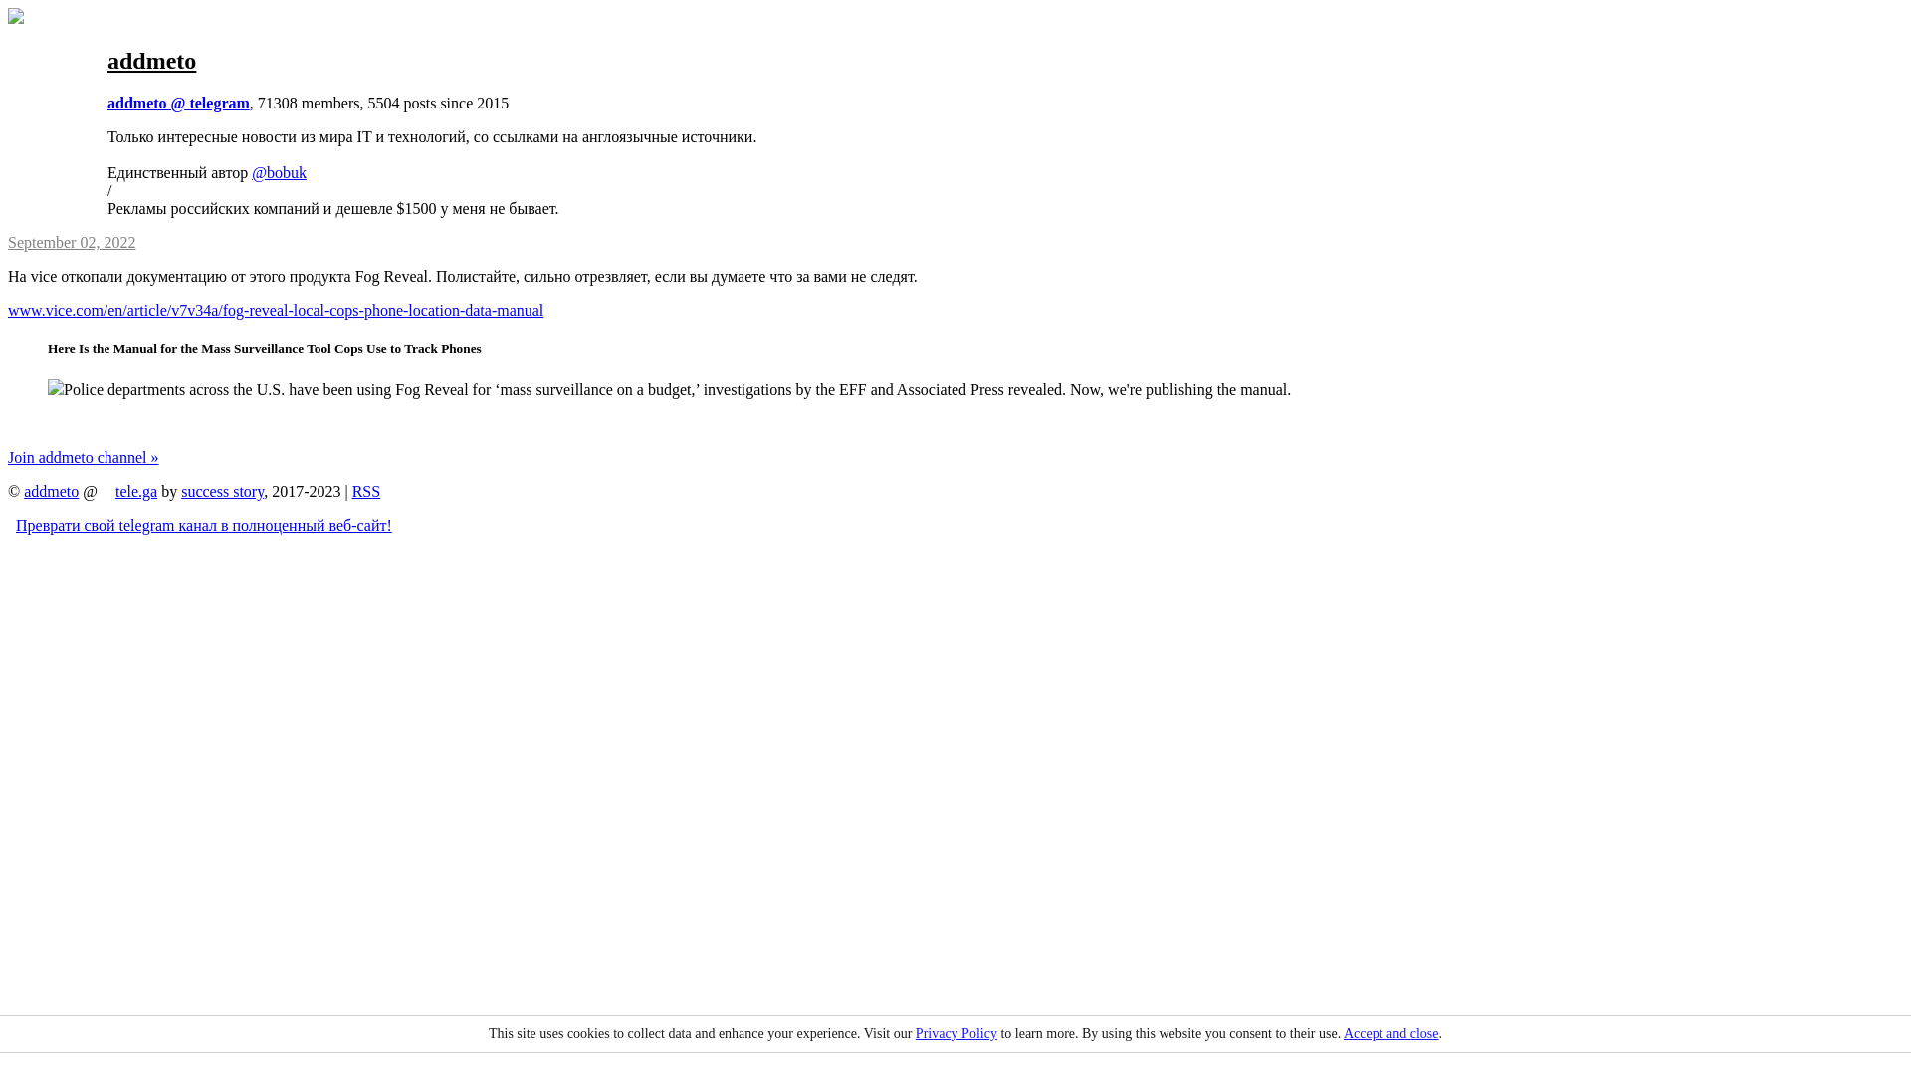 The image size is (1911, 1075). What do you see at coordinates (136, 492) in the screenshot?
I see `tele.ga` at bounding box center [136, 492].